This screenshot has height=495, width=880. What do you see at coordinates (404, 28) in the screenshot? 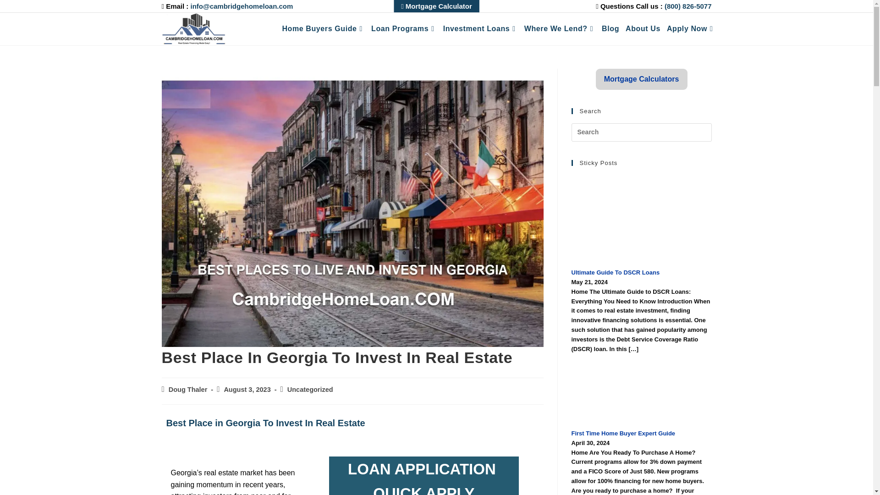
I see `Loan Programs` at bounding box center [404, 28].